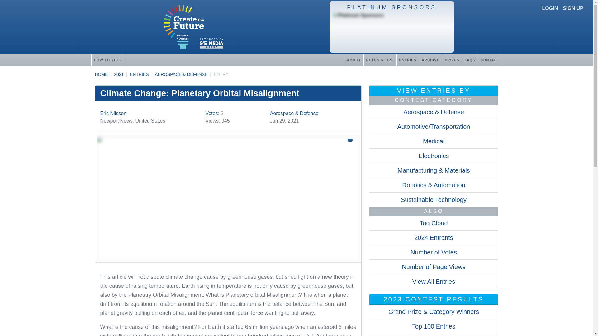 The width and height of the screenshot is (598, 336). What do you see at coordinates (573, 8) in the screenshot?
I see `SIGN UP` at bounding box center [573, 8].